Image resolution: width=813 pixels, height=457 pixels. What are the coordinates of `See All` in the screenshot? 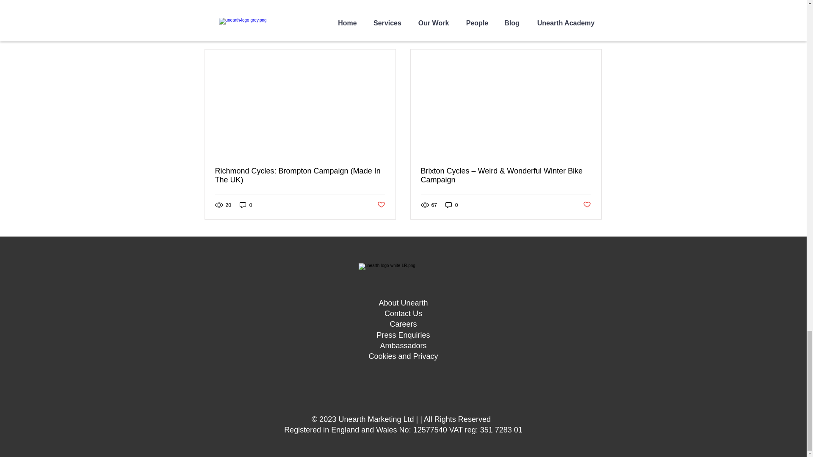 It's located at (592, 34).